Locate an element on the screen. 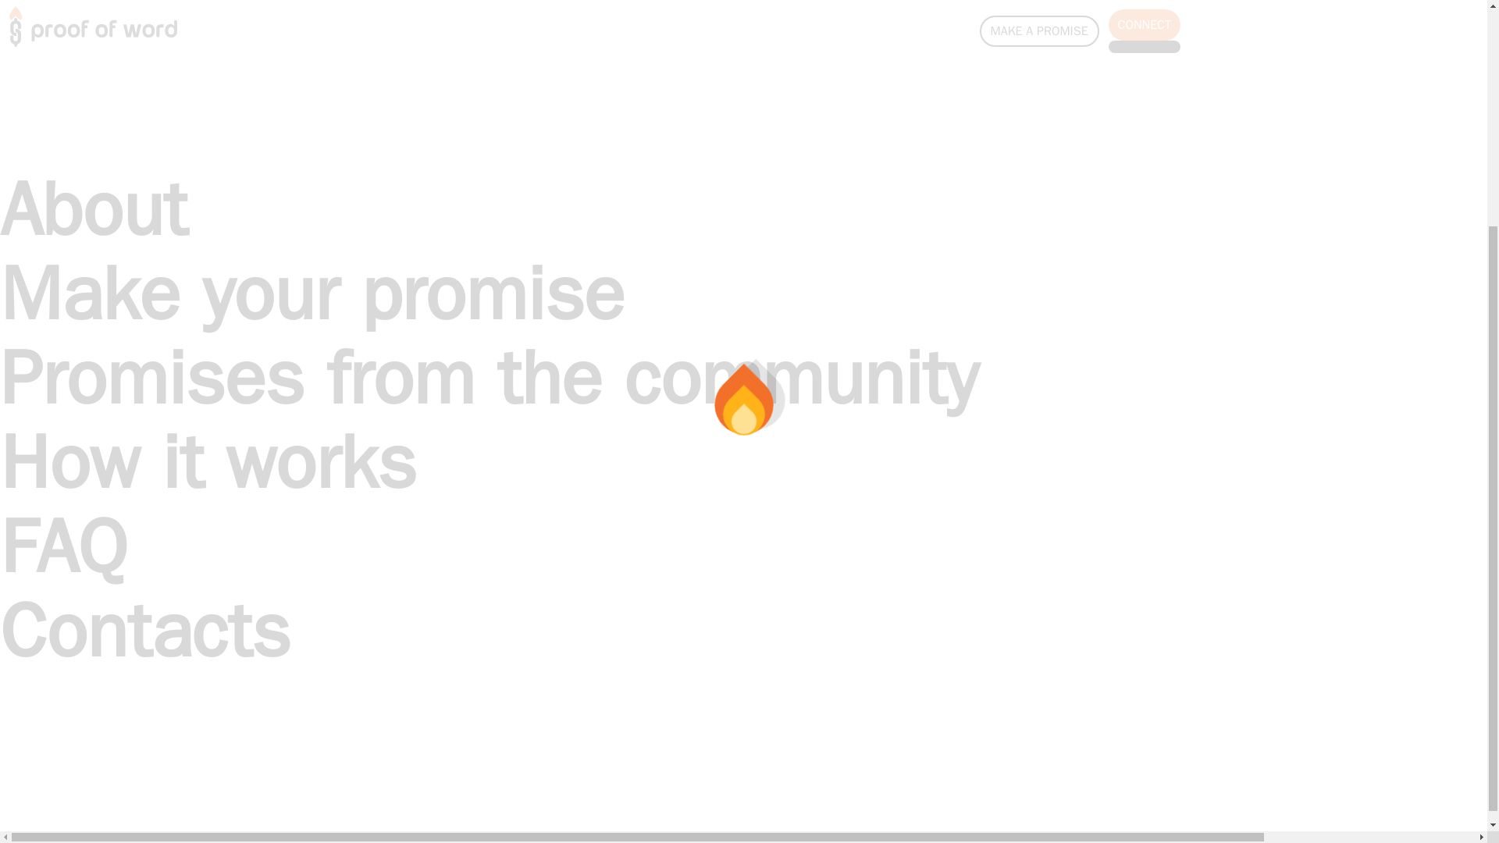 Image resolution: width=1499 pixels, height=843 pixels. What do I need to create a promise? is located at coordinates (100, 245).